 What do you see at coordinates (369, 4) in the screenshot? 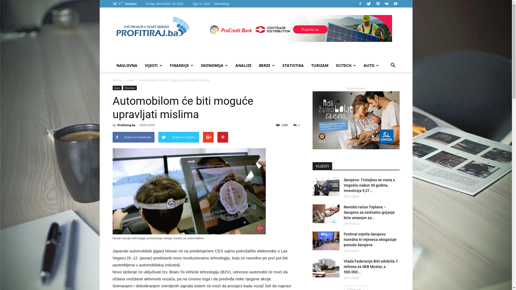
I see `Twitter` at bounding box center [369, 4].